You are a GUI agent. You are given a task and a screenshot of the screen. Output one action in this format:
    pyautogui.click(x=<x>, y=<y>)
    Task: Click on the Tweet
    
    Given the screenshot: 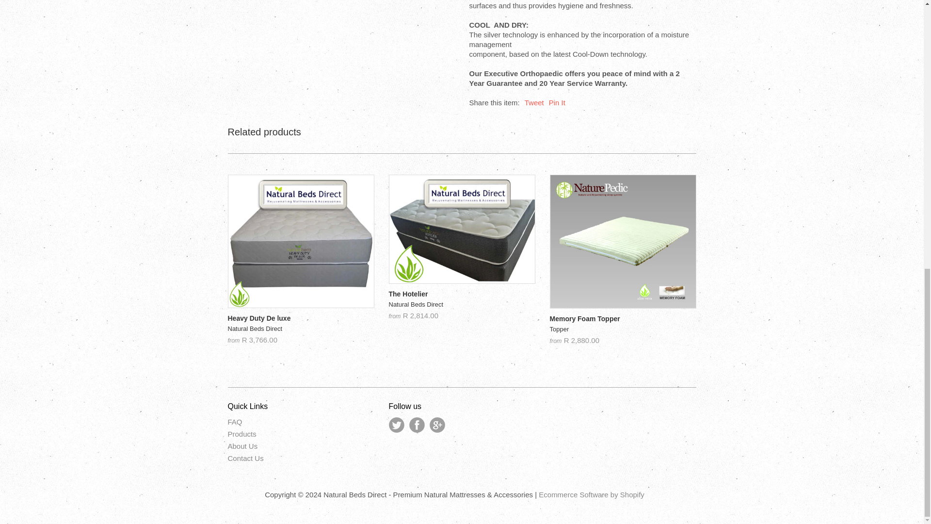 What is the action you would take?
    pyautogui.click(x=592, y=494)
    